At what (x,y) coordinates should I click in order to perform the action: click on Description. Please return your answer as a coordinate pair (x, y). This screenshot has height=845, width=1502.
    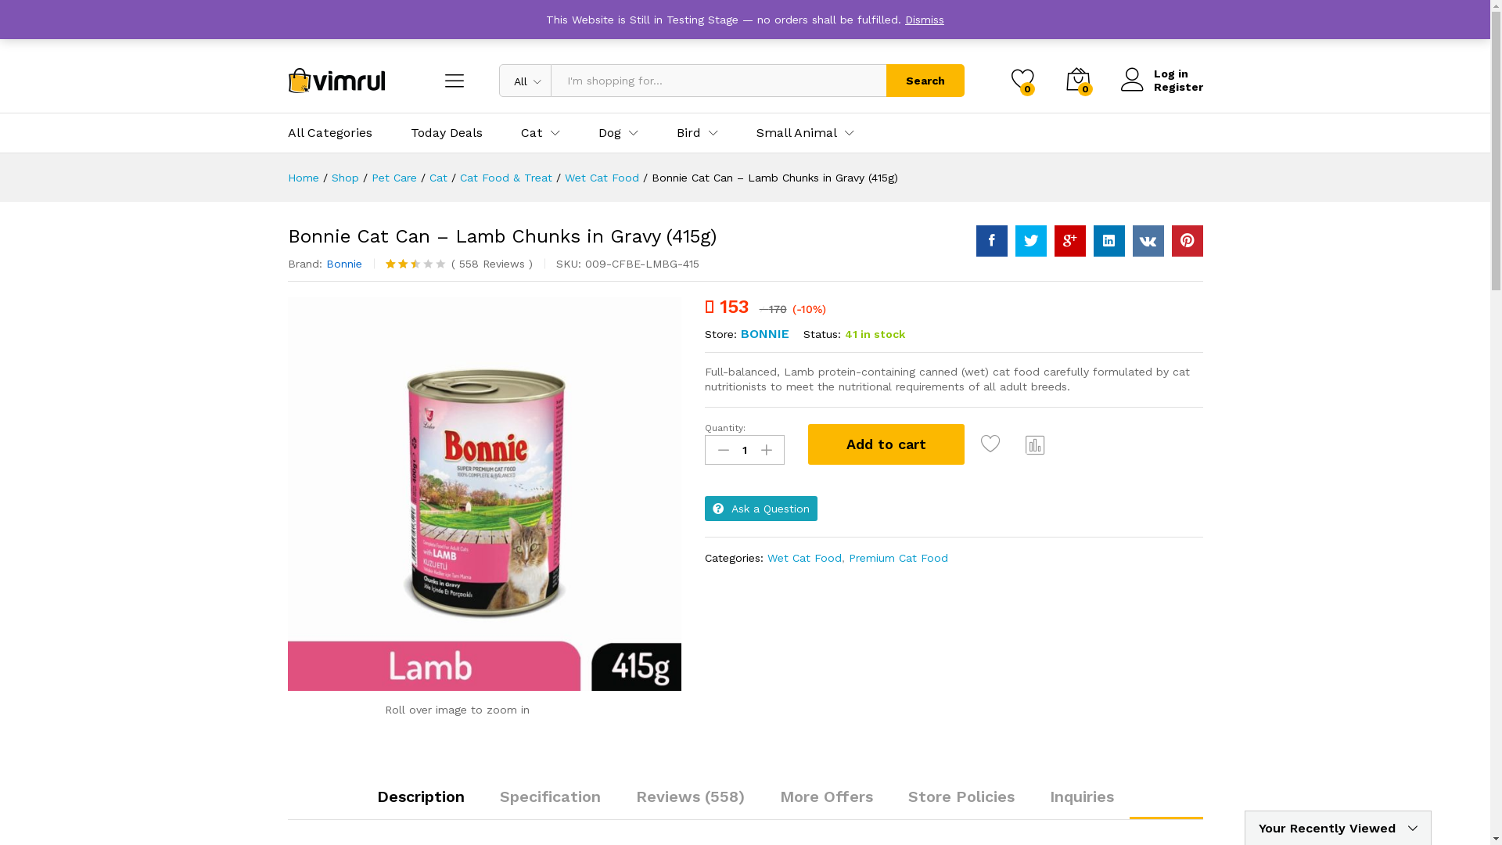
    Looking at the image, I should click on (421, 796).